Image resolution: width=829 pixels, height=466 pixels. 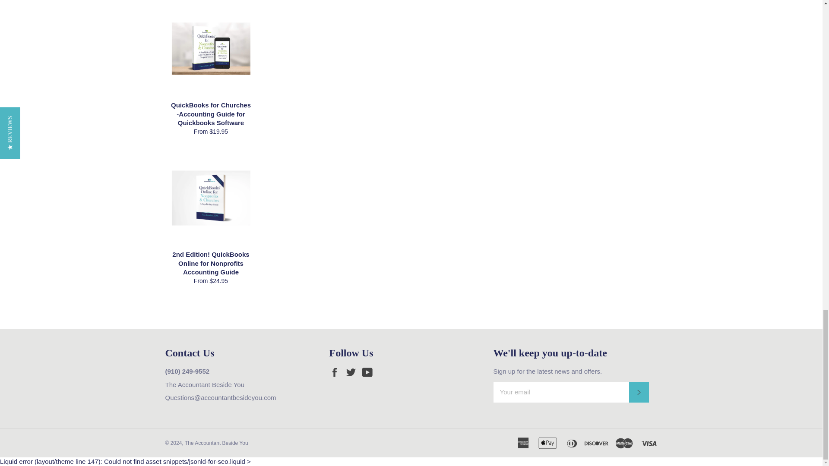 What do you see at coordinates (336, 372) in the screenshot?
I see `The Accountant Beside You on Facebook` at bounding box center [336, 372].